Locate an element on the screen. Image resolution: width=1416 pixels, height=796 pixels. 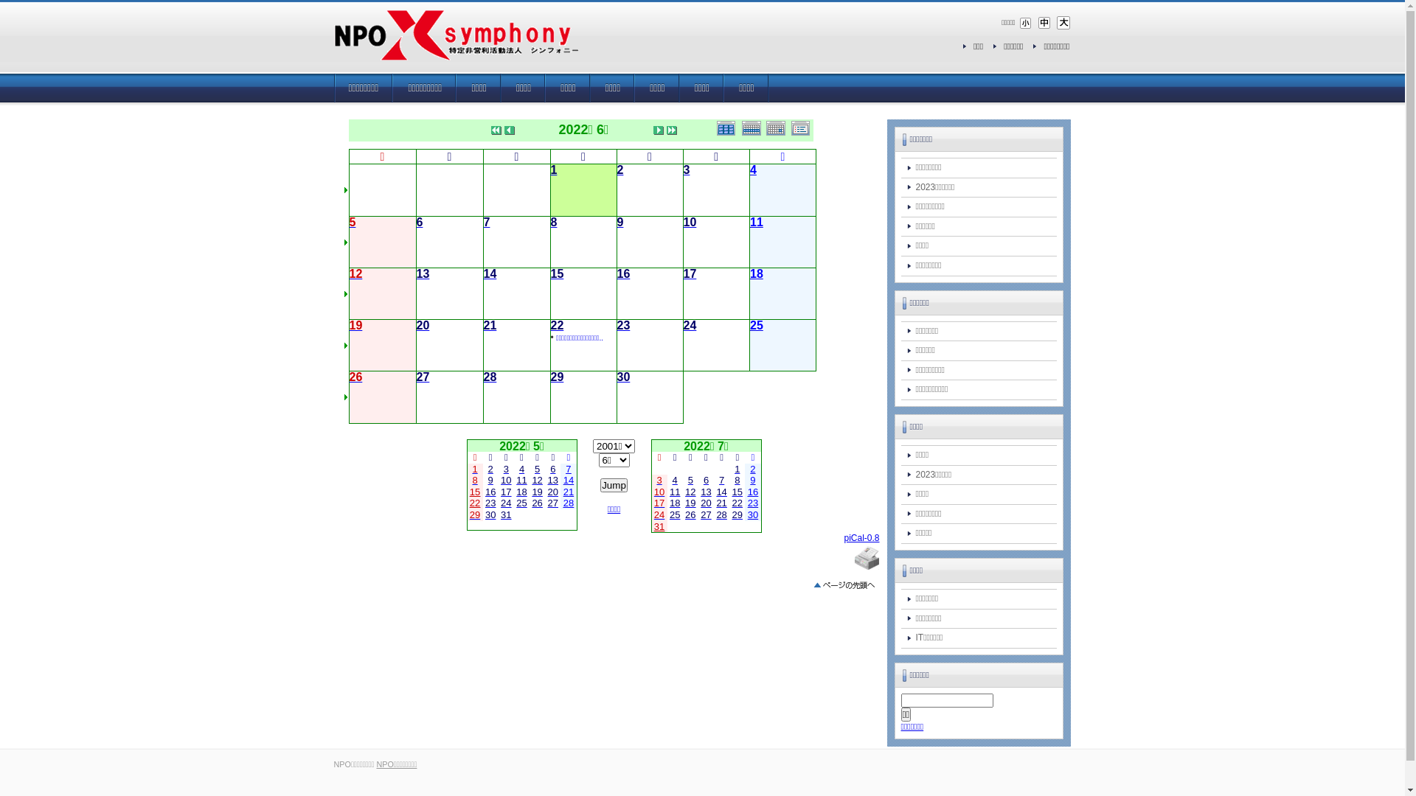
18 is located at coordinates (521, 492).